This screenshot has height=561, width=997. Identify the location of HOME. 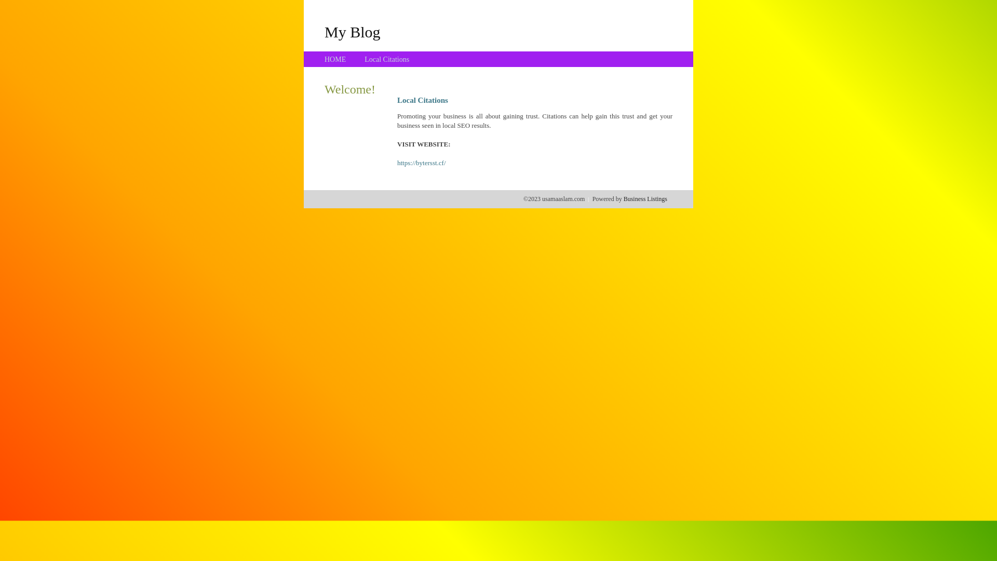
(335, 59).